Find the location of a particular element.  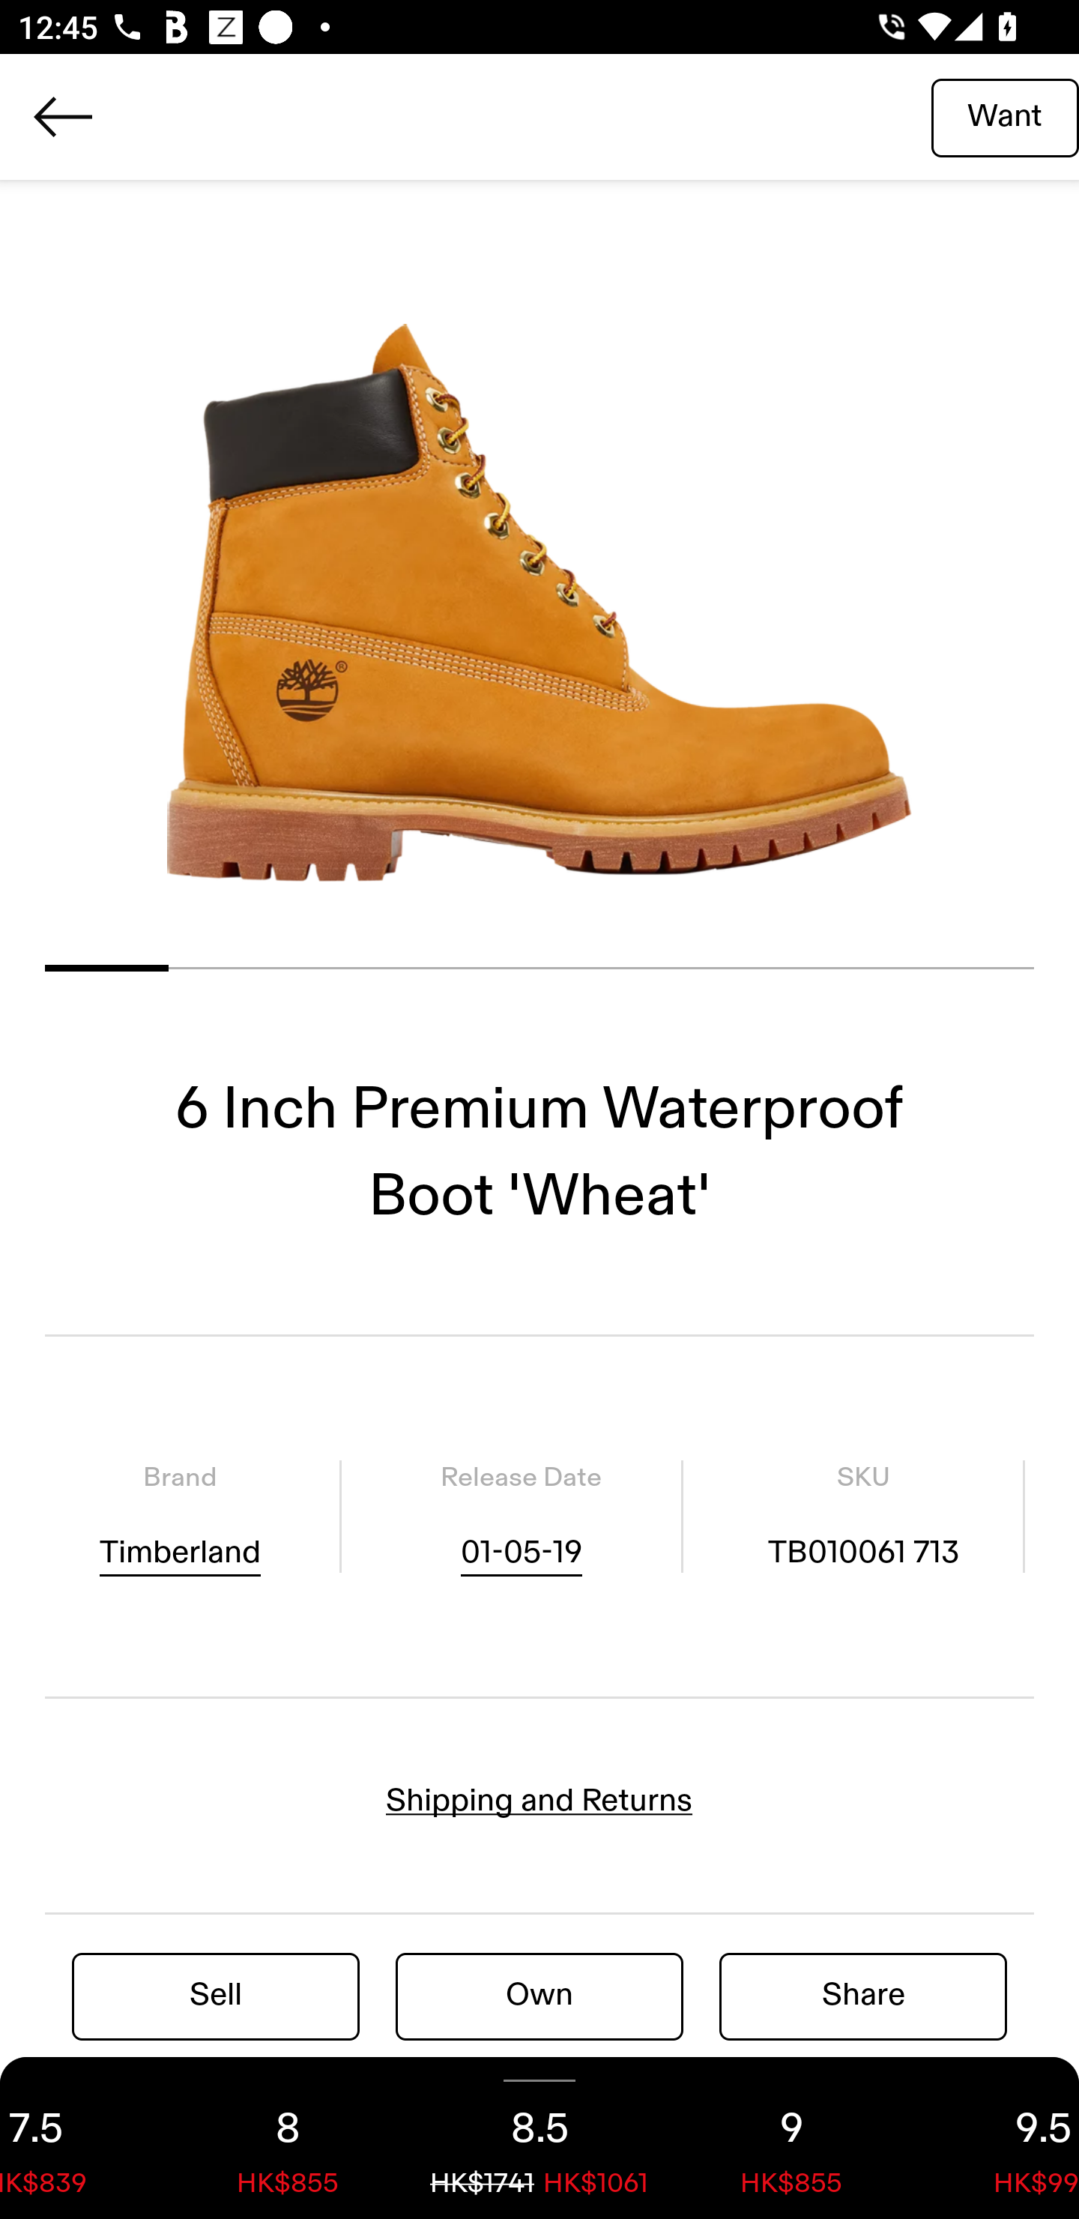

Want is located at coordinates (1005, 116).